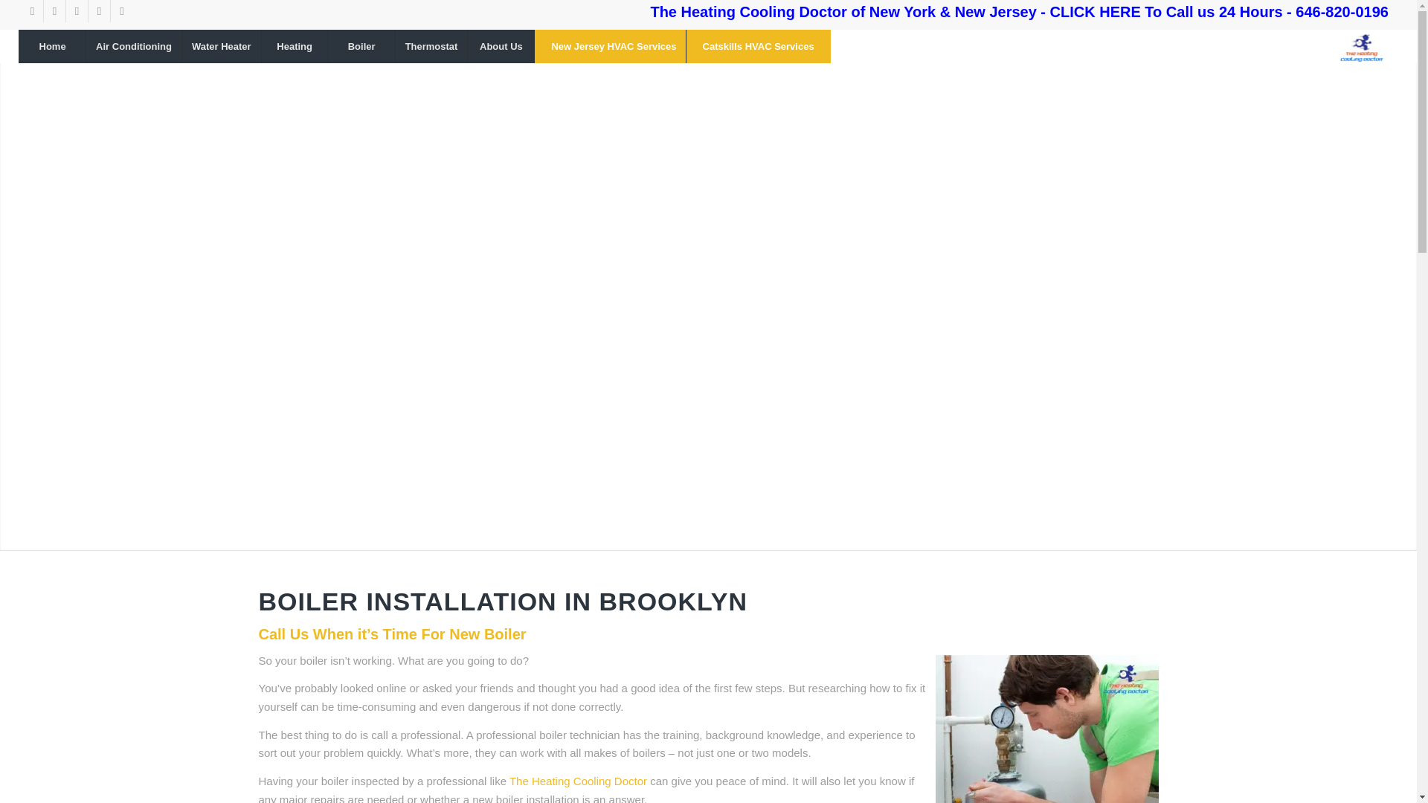 The image size is (1428, 803). What do you see at coordinates (500, 46) in the screenshot?
I see `About Us` at bounding box center [500, 46].